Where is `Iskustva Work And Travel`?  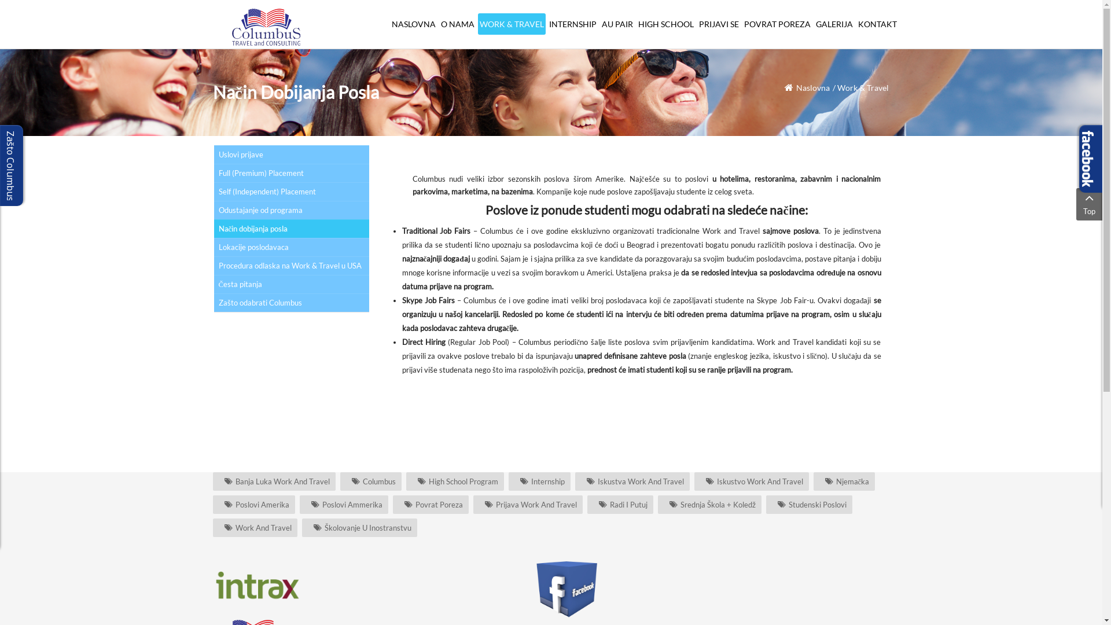
Iskustva Work And Travel is located at coordinates (632, 481).